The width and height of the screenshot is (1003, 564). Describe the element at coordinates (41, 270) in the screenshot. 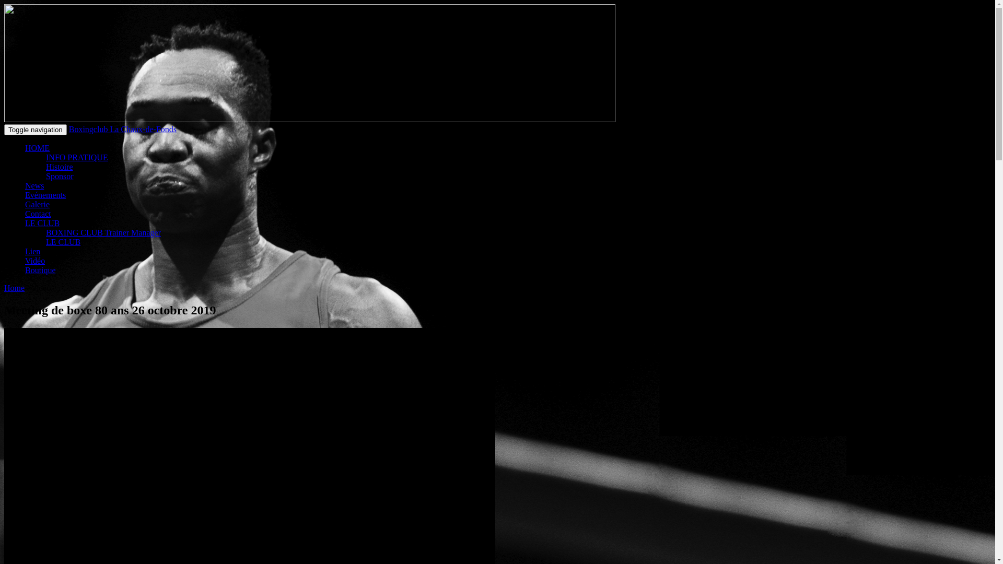

I see `Boutique` at that location.